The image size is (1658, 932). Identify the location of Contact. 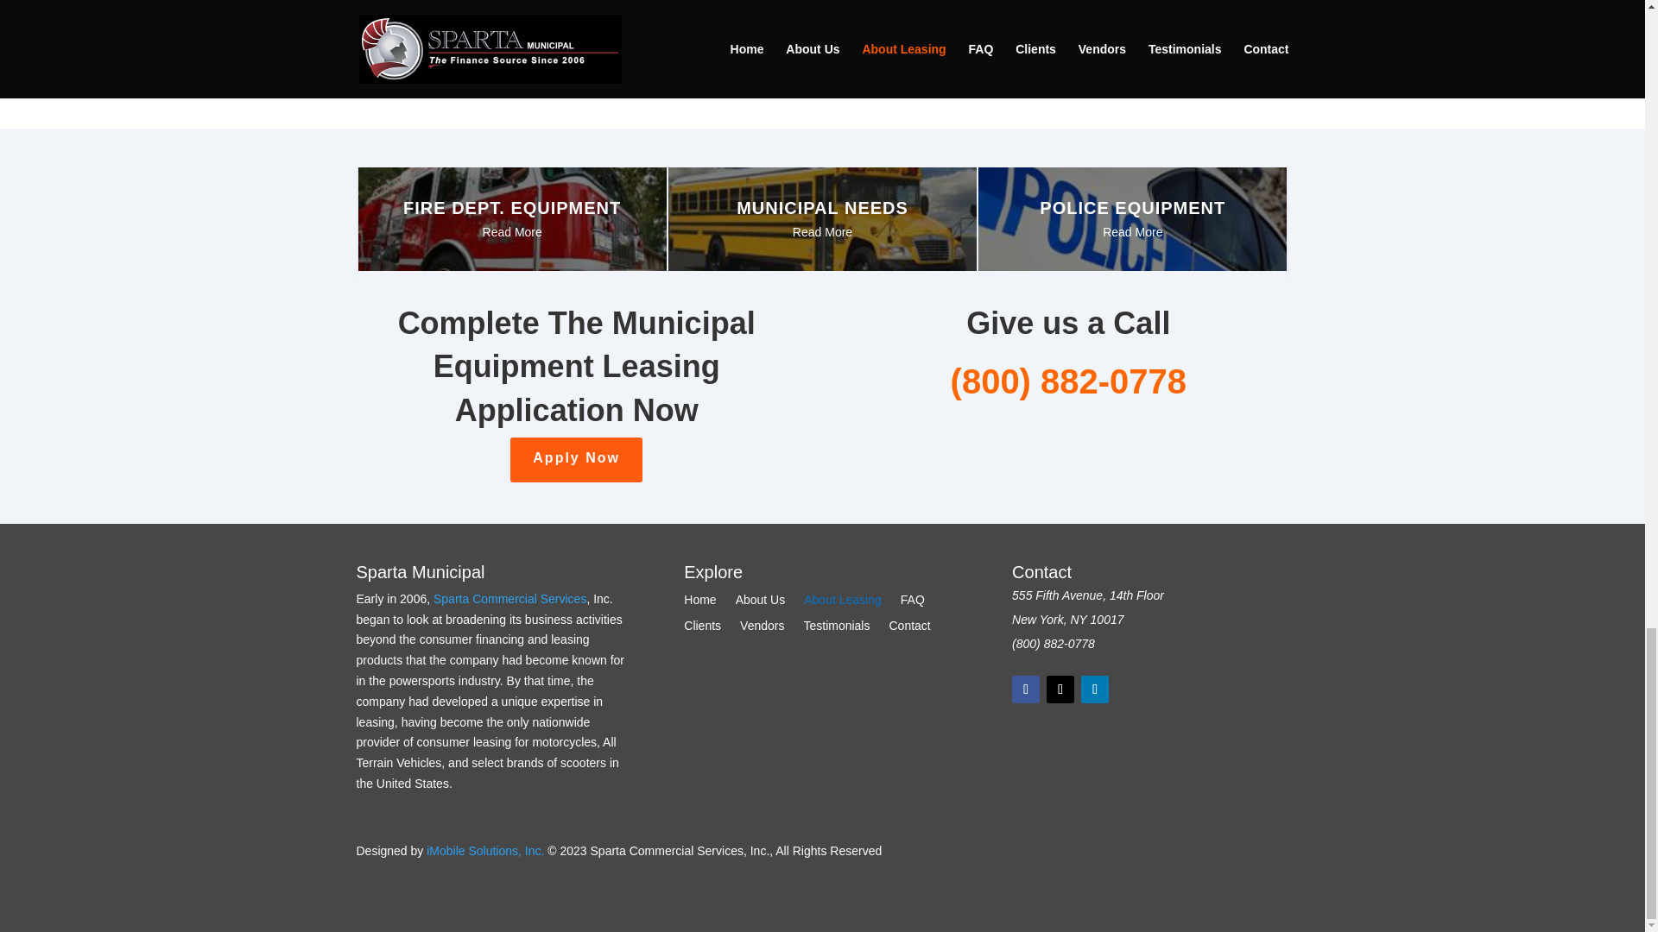
(909, 628).